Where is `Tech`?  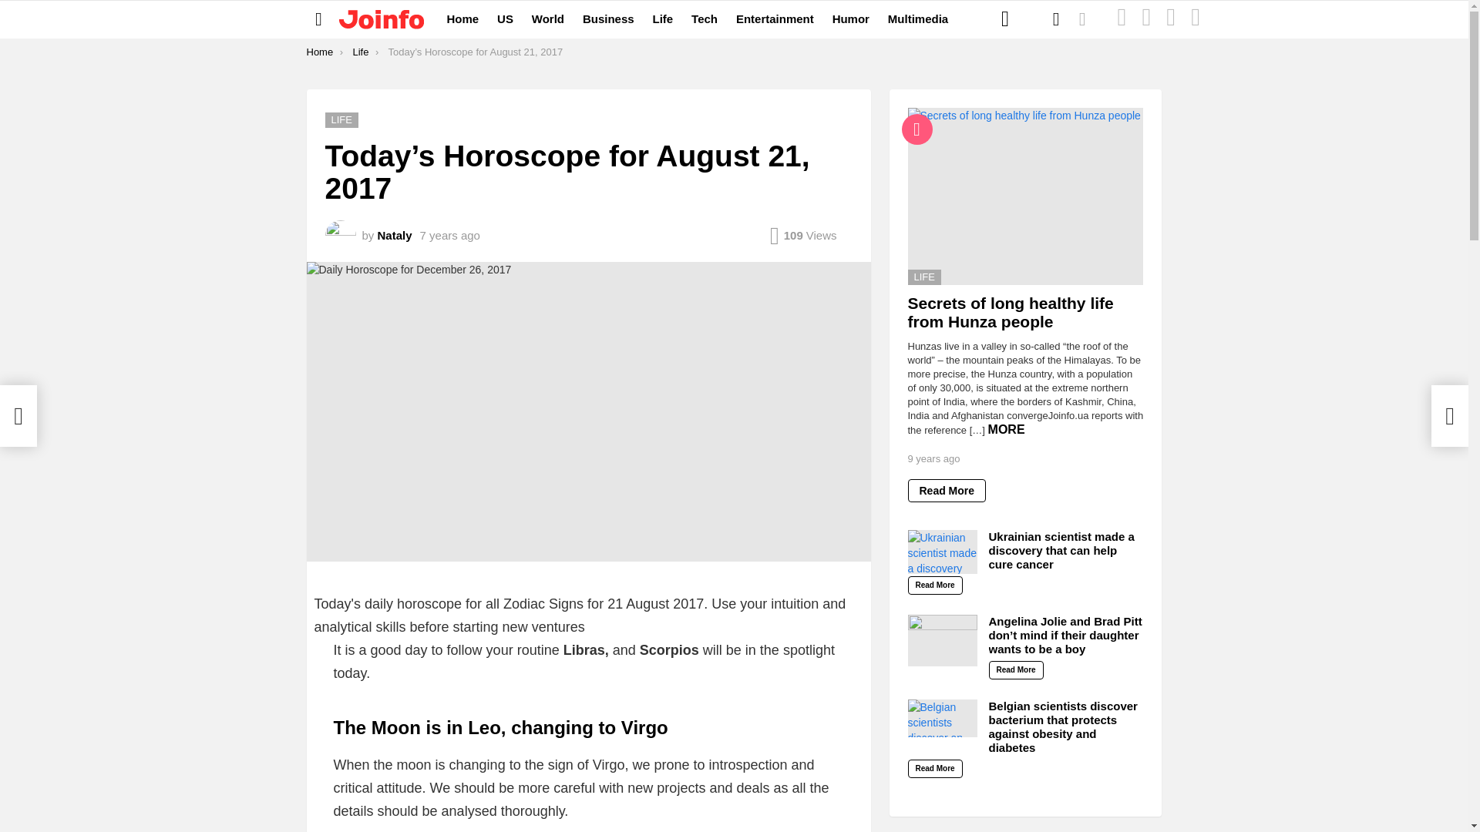 Tech is located at coordinates (705, 18).